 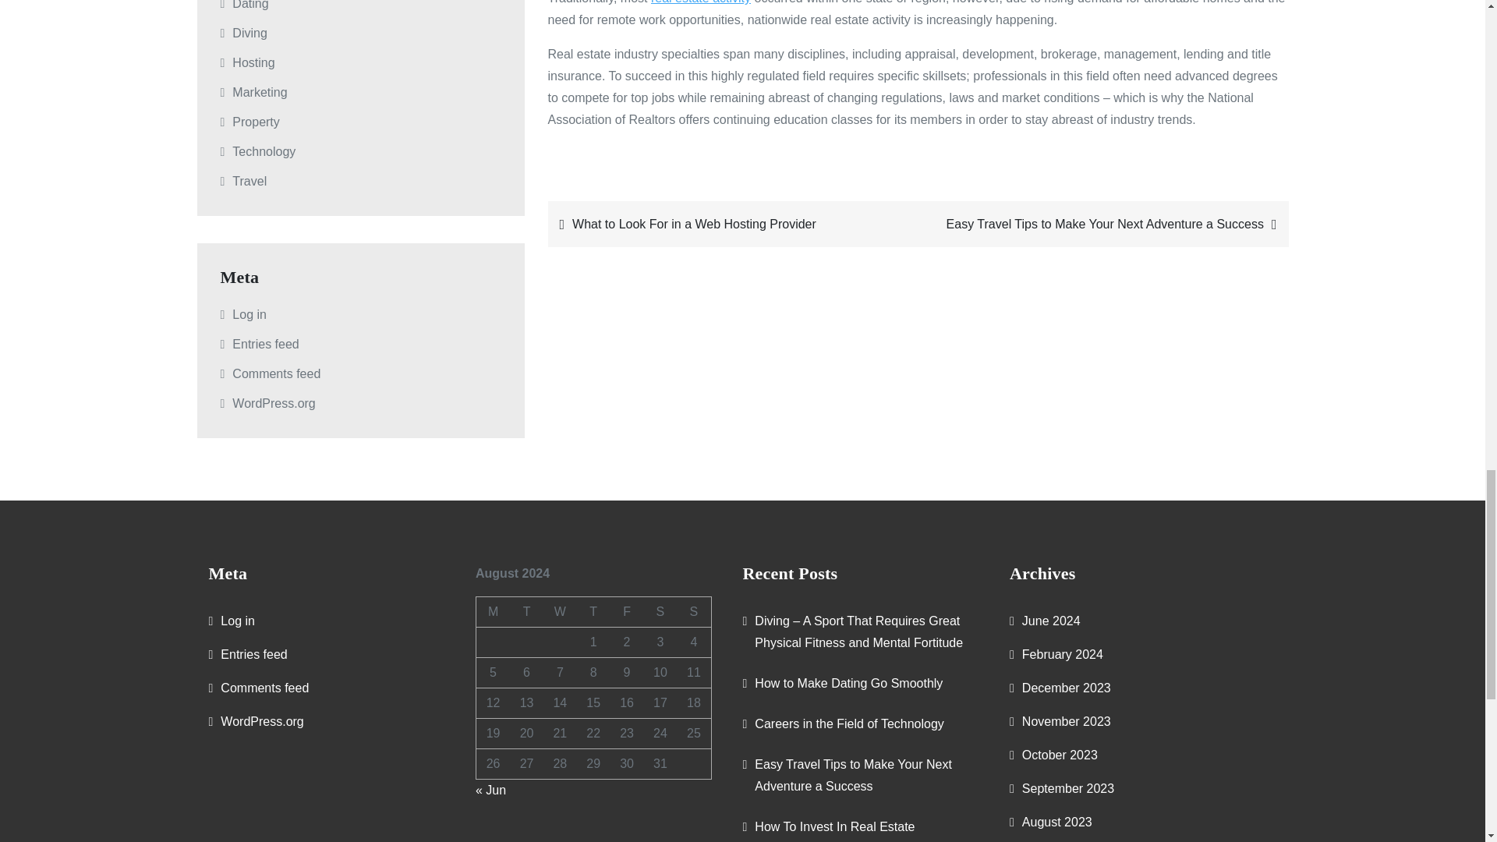 What do you see at coordinates (526, 611) in the screenshot?
I see `Tuesday` at bounding box center [526, 611].